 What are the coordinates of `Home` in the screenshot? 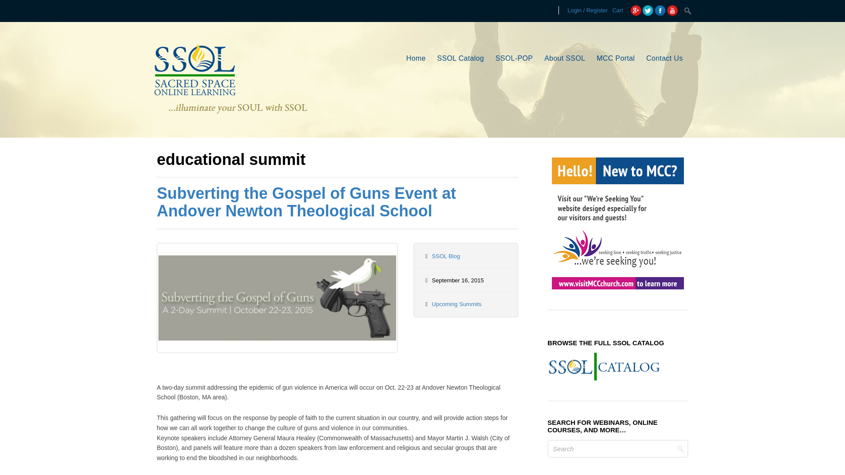 It's located at (416, 59).